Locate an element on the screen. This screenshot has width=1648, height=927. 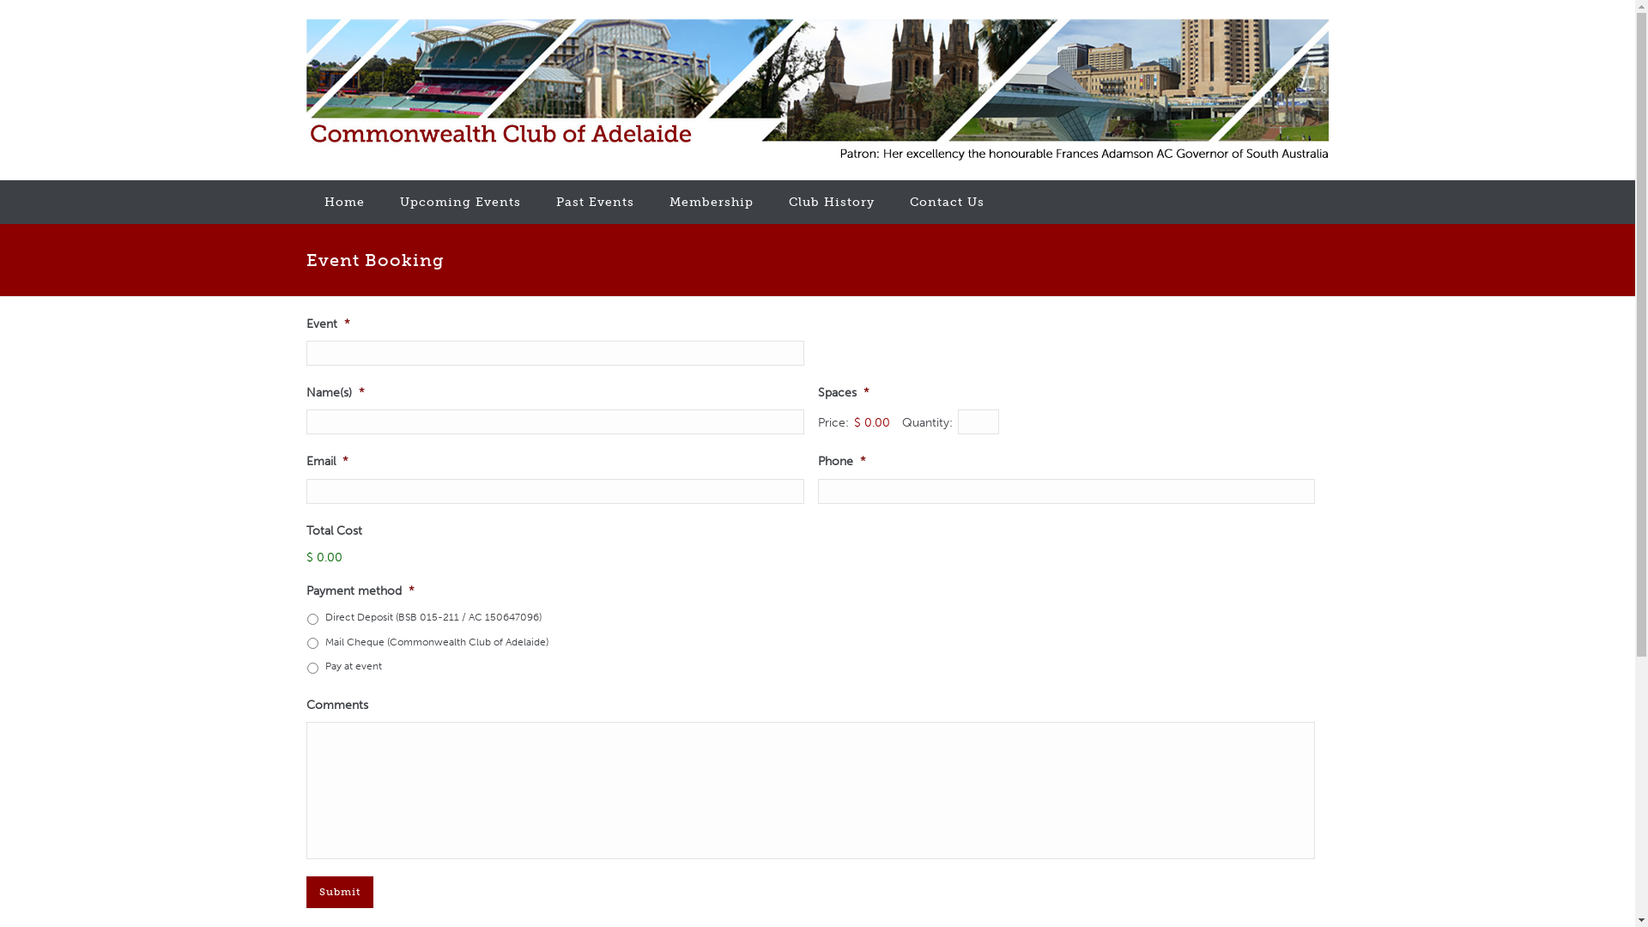
Premier luncheon club in Adelaide is located at coordinates (817, 91).